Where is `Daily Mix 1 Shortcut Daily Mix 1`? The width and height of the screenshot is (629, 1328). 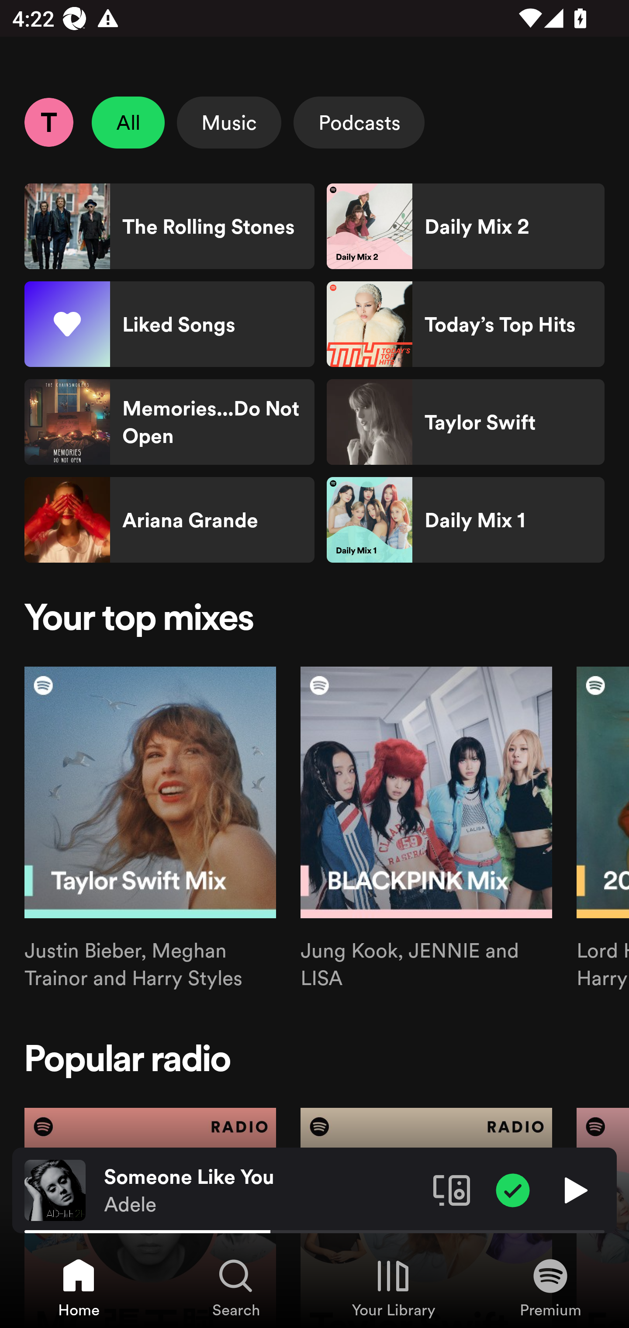 Daily Mix 1 Shortcut Daily Mix 1 is located at coordinates (465, 520).